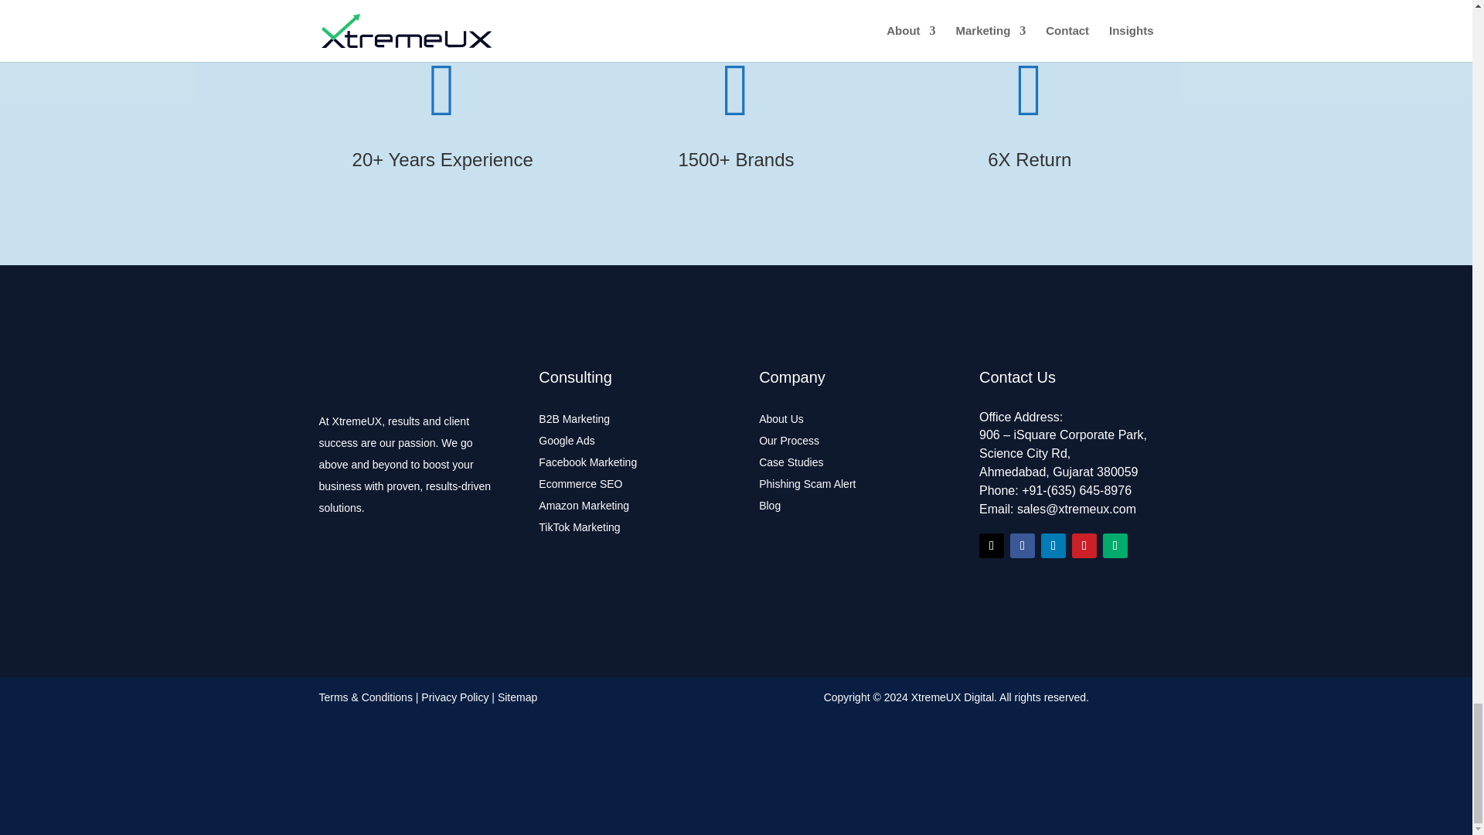  I want to click on Phishing Scam Alert, so click(807, 483).